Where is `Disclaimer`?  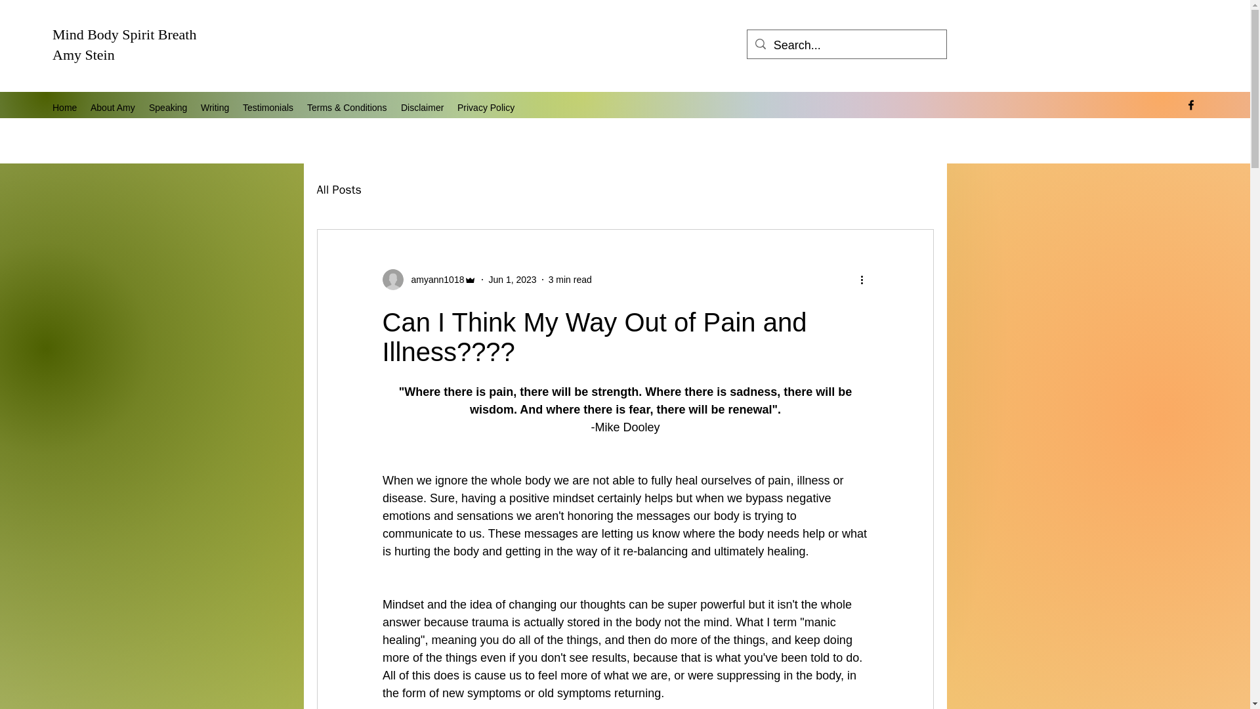
Disclaimer is located at coordinates (423, 108).